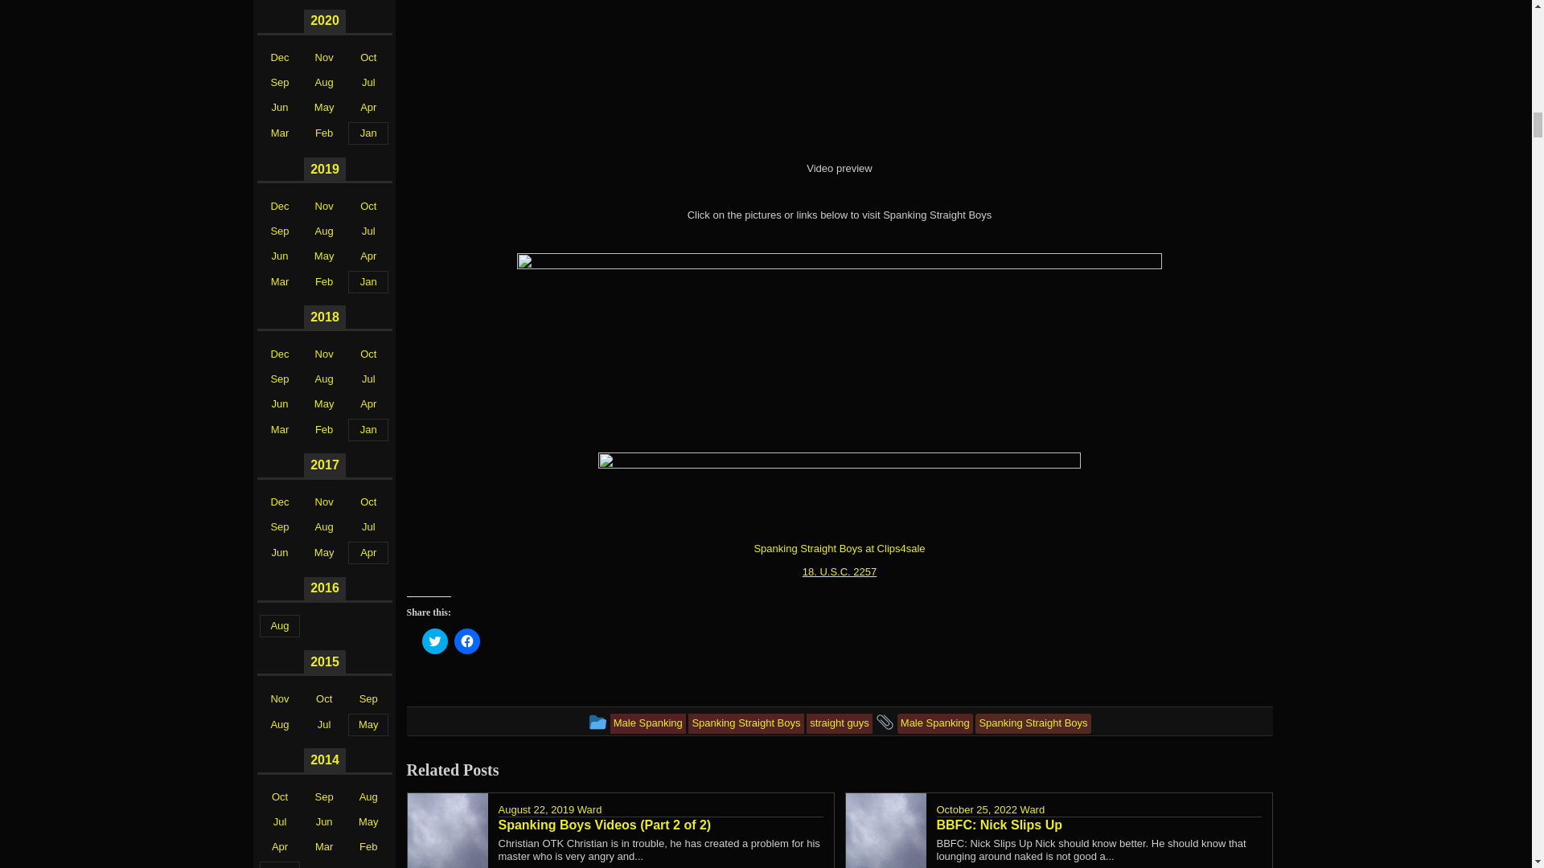  What do you see at coordinates (1098, 825) in the screenshot?
I see `BBFC: Nick Slips Up` at bounding box center [1098, 825].